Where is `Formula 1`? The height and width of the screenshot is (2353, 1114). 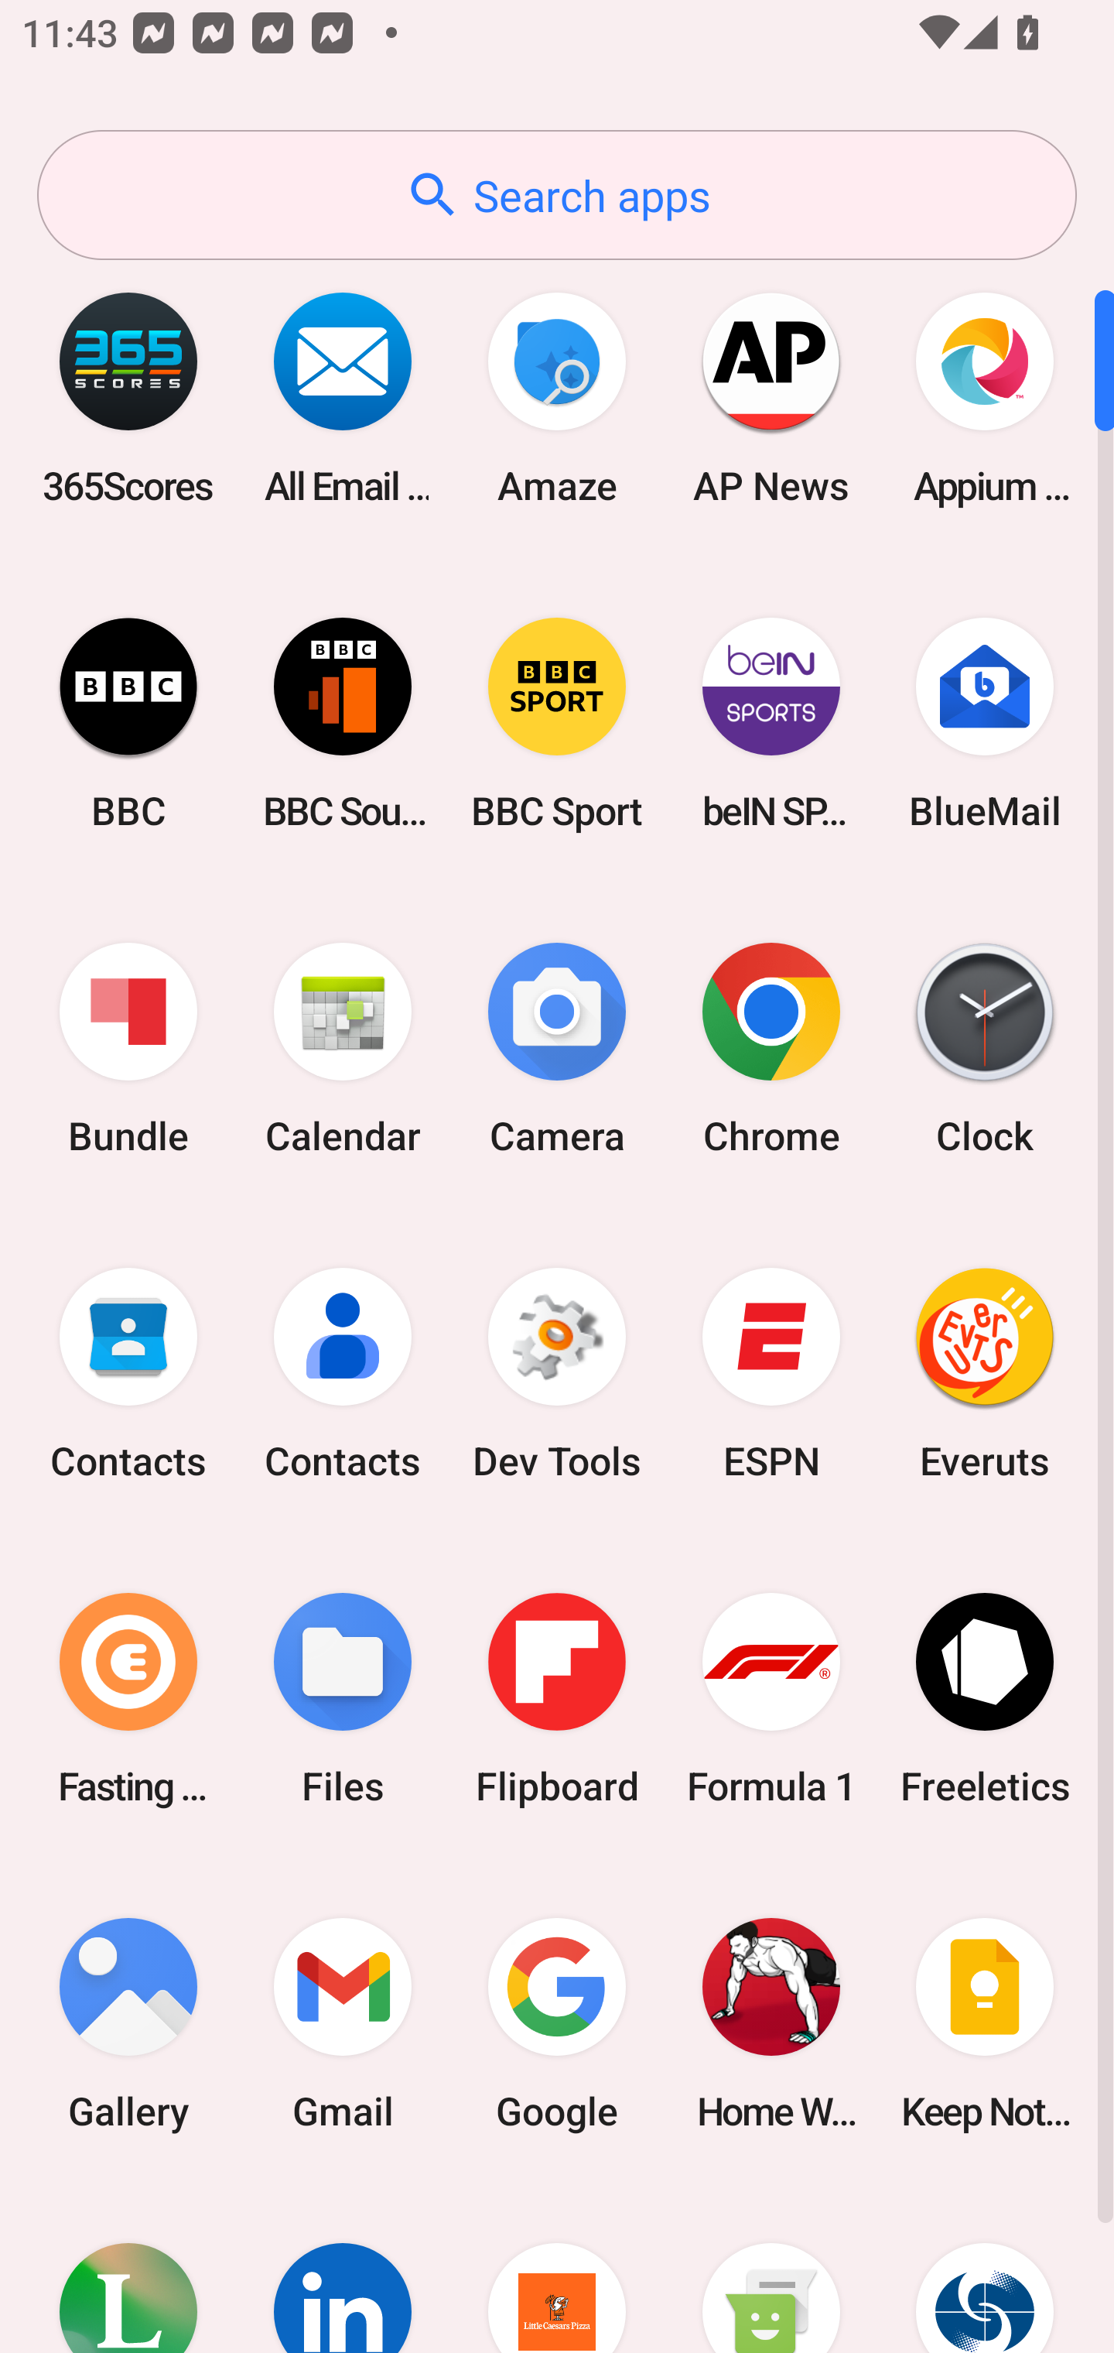
Formula 1 is located at coordinates (771, 1698).